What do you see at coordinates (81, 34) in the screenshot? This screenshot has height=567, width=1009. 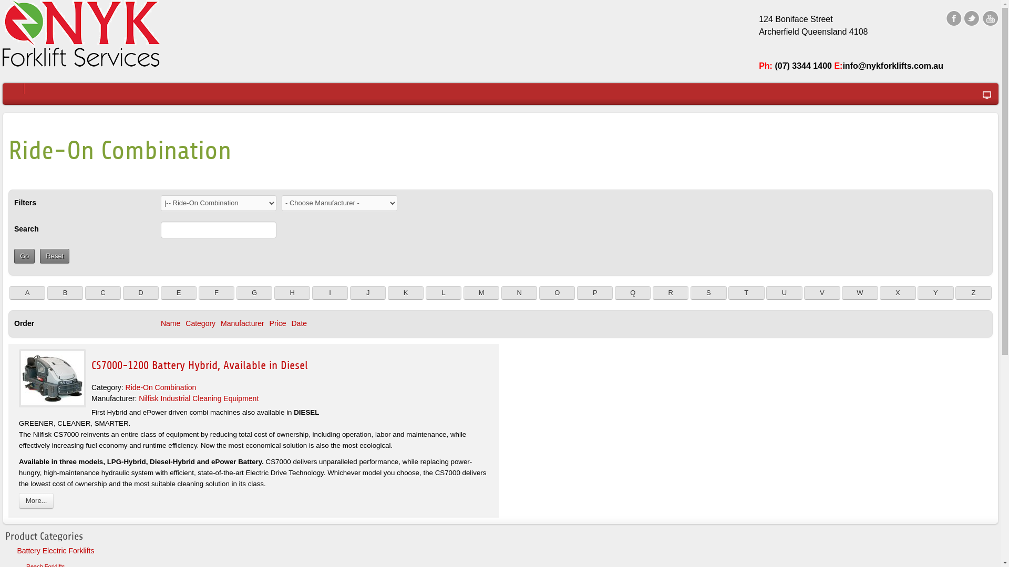 I see `Phone Us Now (07) 3344 1400` at bounding box center [81, 34].